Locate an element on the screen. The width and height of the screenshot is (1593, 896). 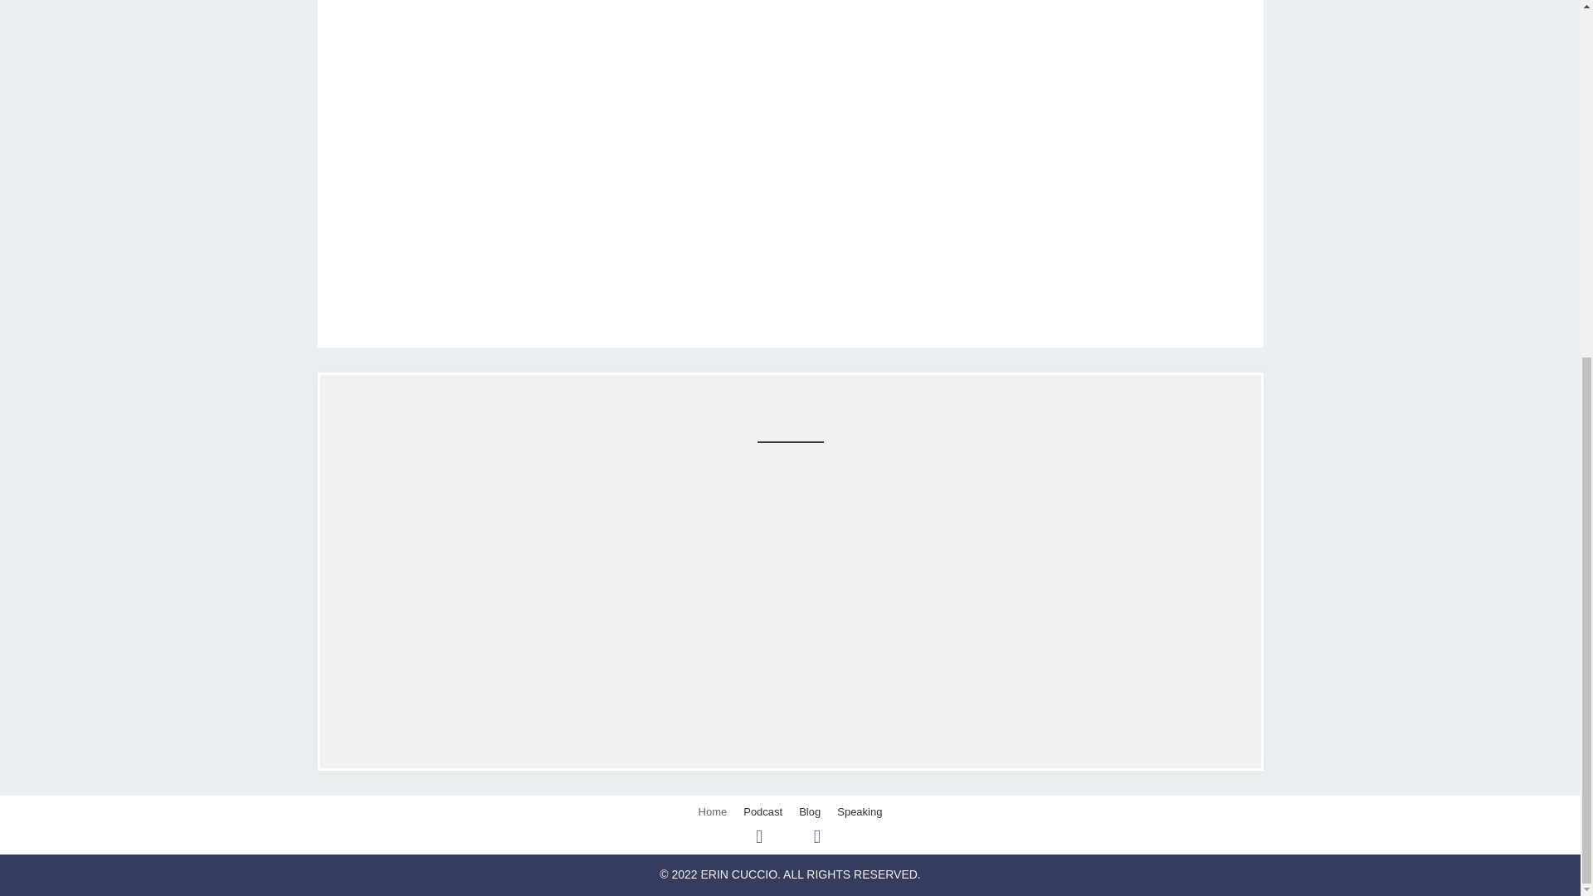
Home is located at coordinates (713, 811).